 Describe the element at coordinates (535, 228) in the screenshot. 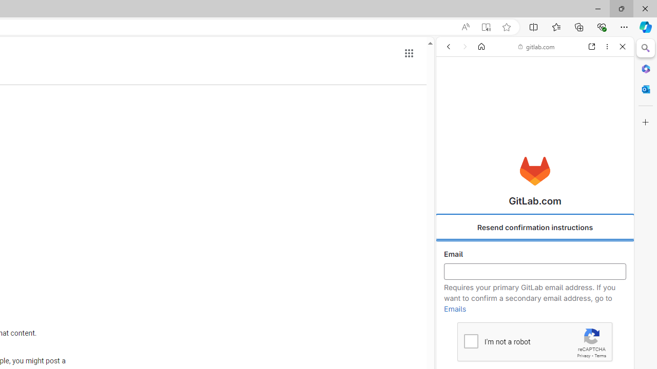

I see `Resend confirmation instructions` at that location.